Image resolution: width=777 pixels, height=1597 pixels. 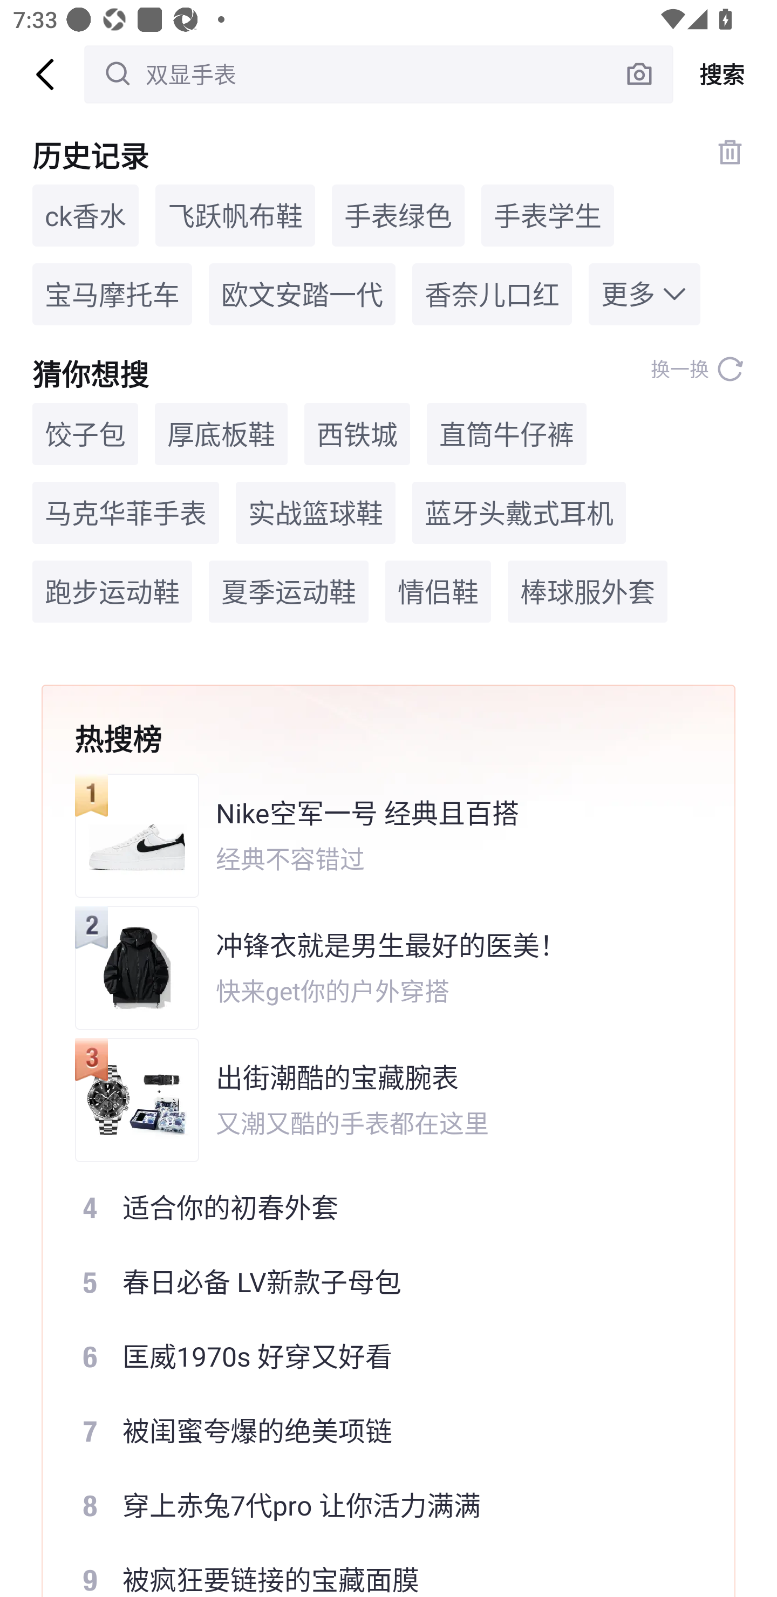 What do you see at coordinates (288, 591) in the screenshot?
I see `夏季运动鞋` at bounding box center [288, 591].